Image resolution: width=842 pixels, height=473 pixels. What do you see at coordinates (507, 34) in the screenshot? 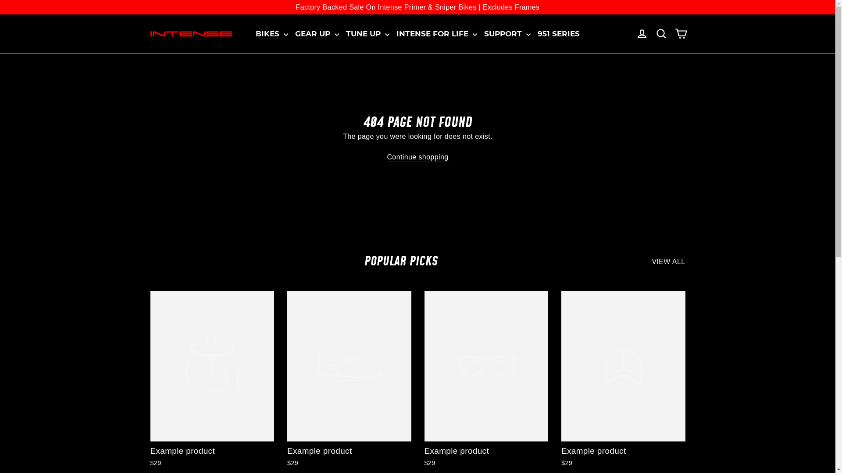
I see `SUPPORT` at bounding box center [507, 34].